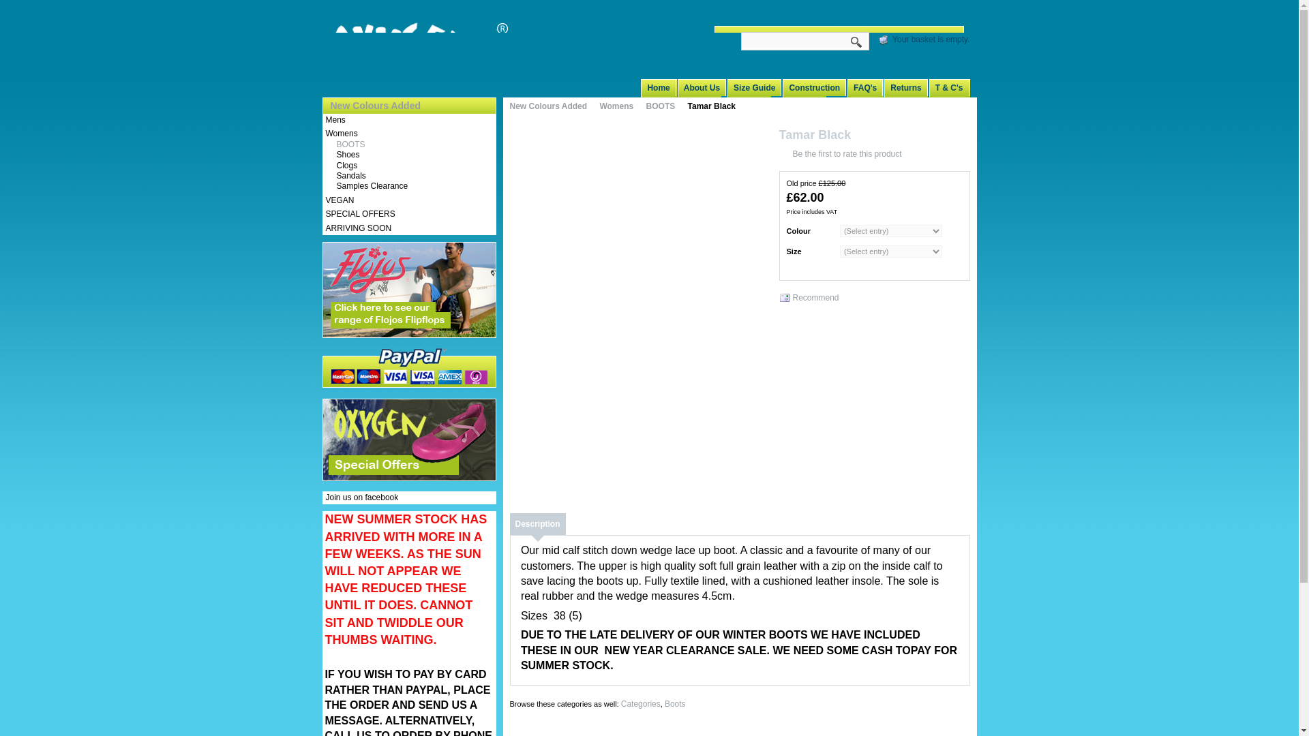 The image size is (1309, 736). What do you see at coordinates (360, 213) in the screenshot?
I see `SPECIAL OFFERS` at bounding box center [360, 213].